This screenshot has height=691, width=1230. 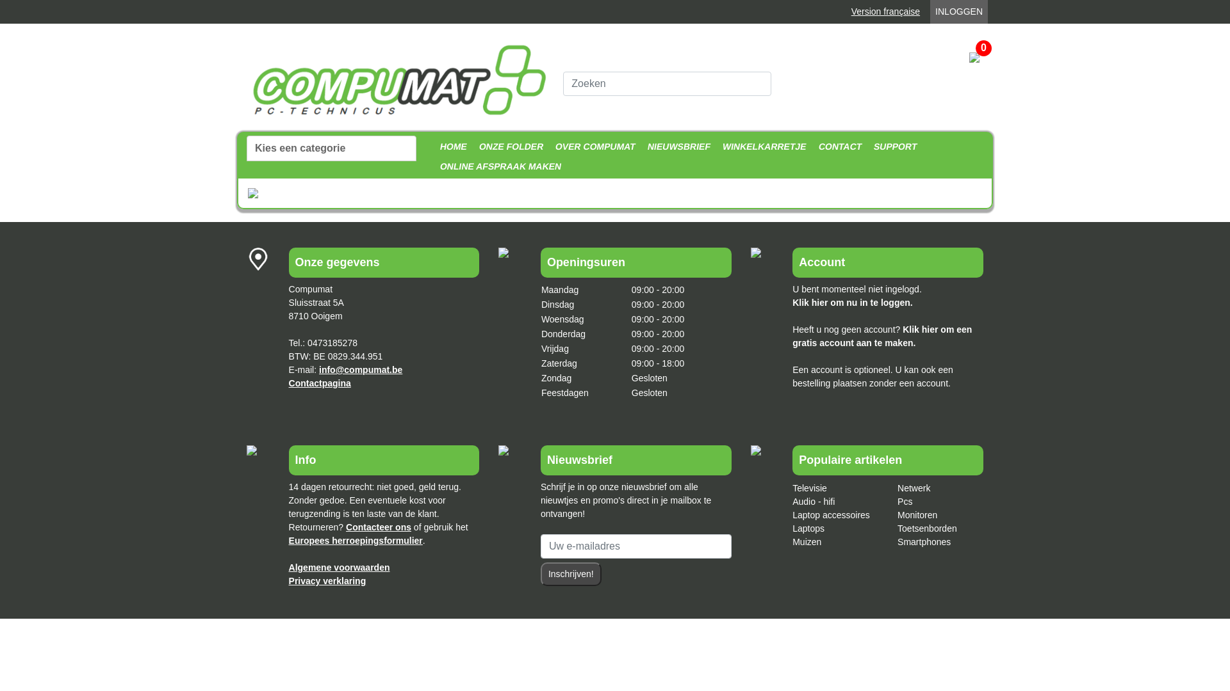 What do you see at coordinates (509, 147) in the screenshot?
I see `ONZE FOLDER` at bounding box center [509, 147].